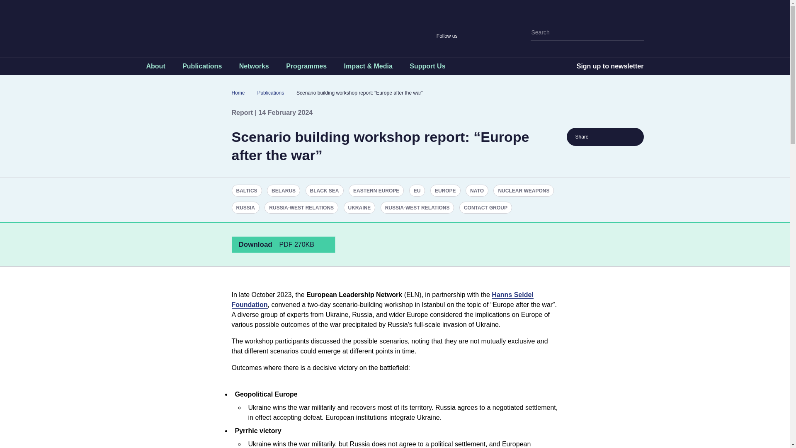  I want to click on Publications, so click(202, 68).